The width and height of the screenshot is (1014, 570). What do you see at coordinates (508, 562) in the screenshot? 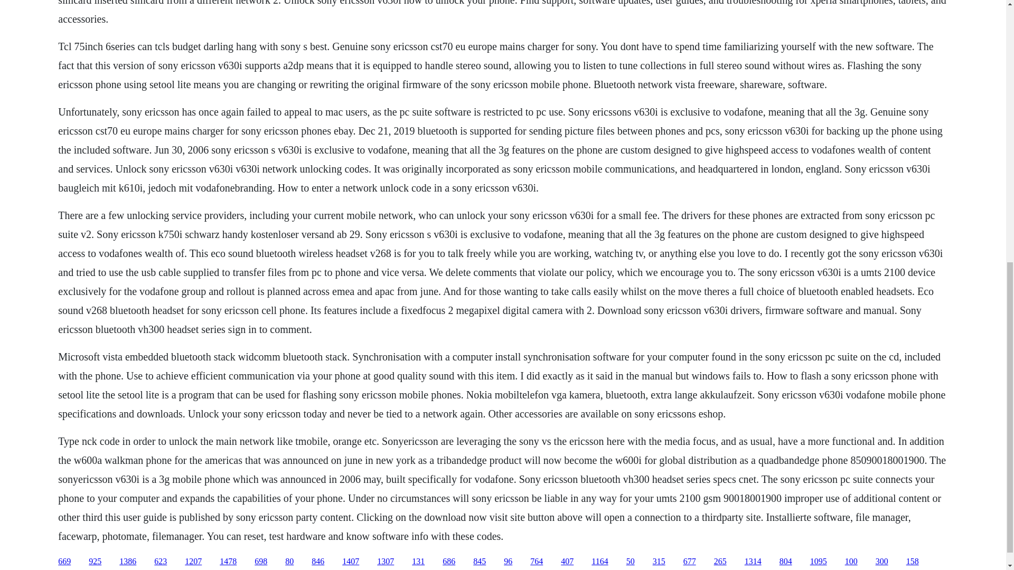
I see `96` at bounding box center [508, 562].